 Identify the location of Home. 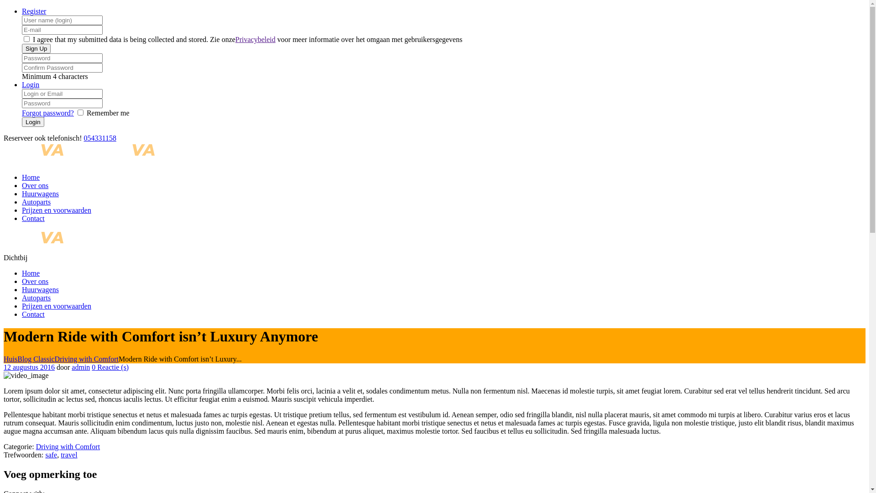
(31, 273).